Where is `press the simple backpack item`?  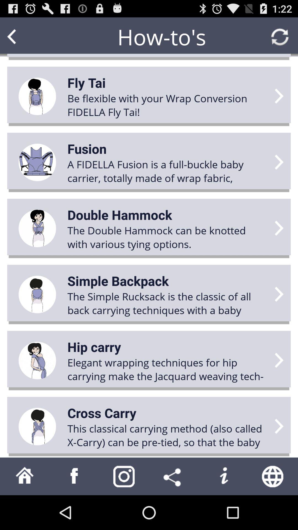 press the simple backpack item is located at coordinates (118, 281).